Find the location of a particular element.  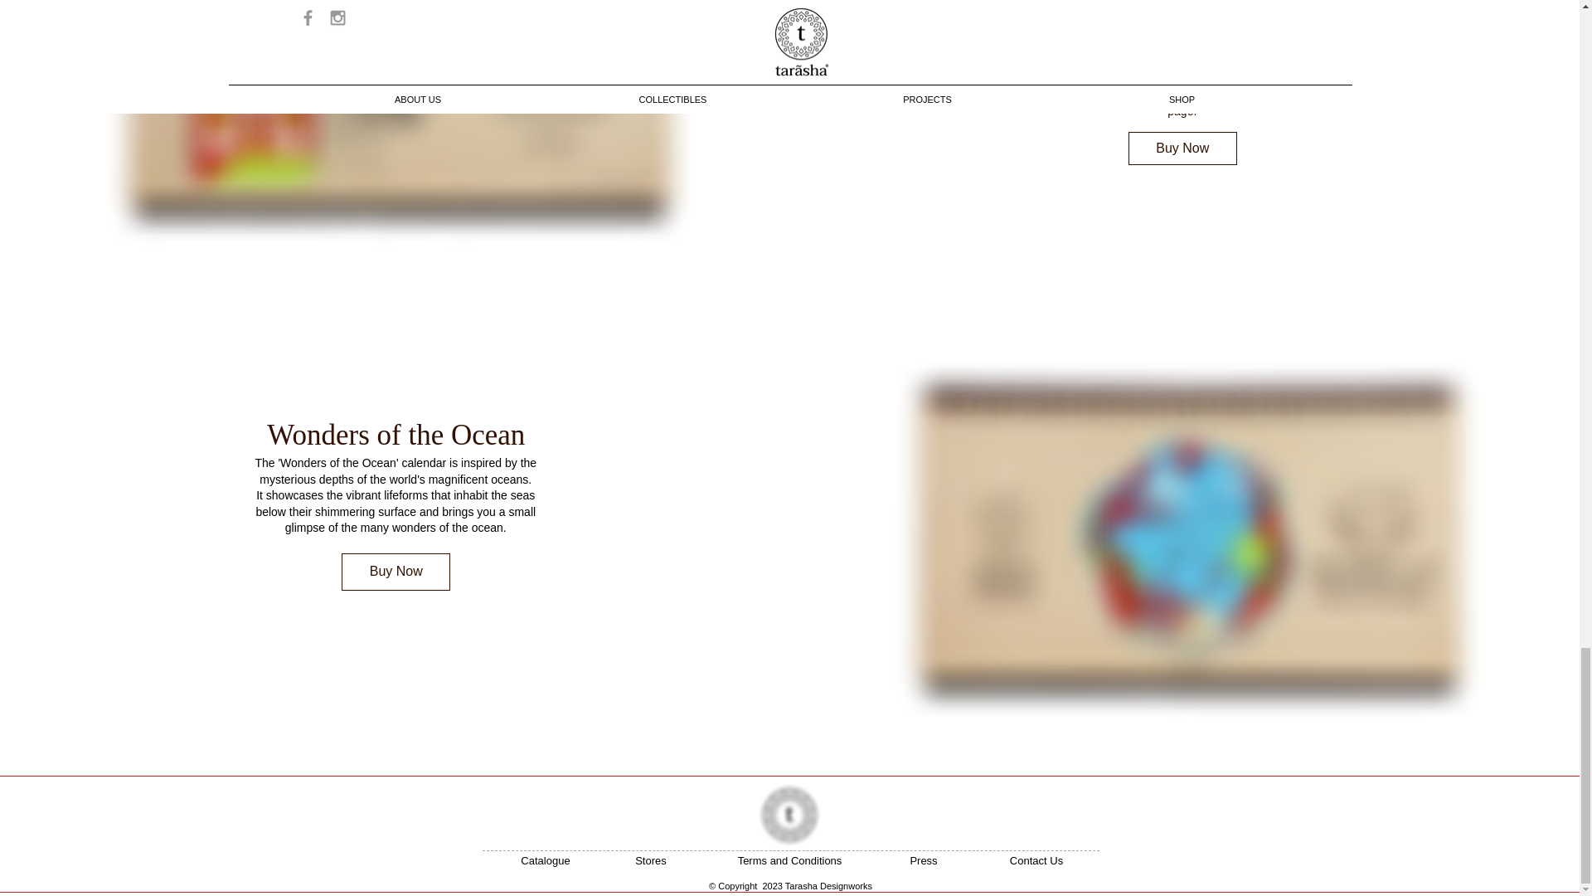

Buy Now is located at coordinates (1182, 148).